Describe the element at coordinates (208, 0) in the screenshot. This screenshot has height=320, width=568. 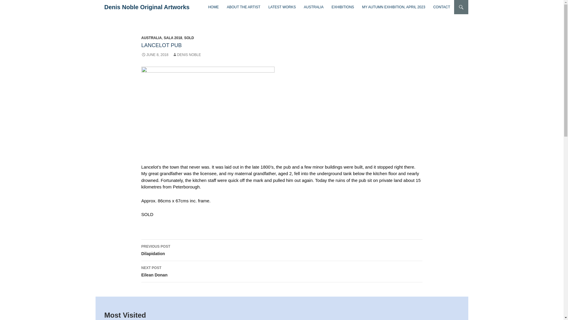
I see `SKIP TO CONTENT` at that location.